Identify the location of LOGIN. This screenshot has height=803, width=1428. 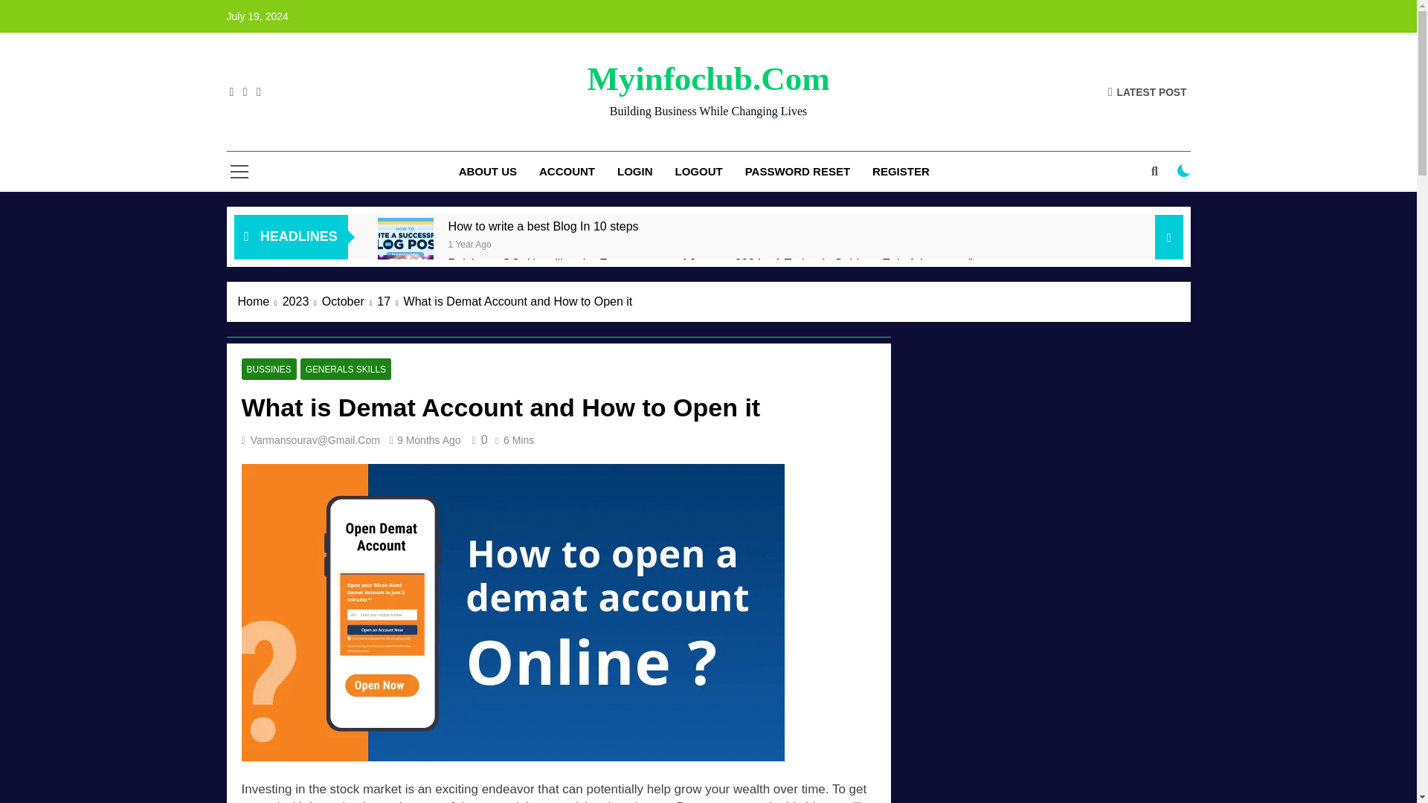
(634, 172).